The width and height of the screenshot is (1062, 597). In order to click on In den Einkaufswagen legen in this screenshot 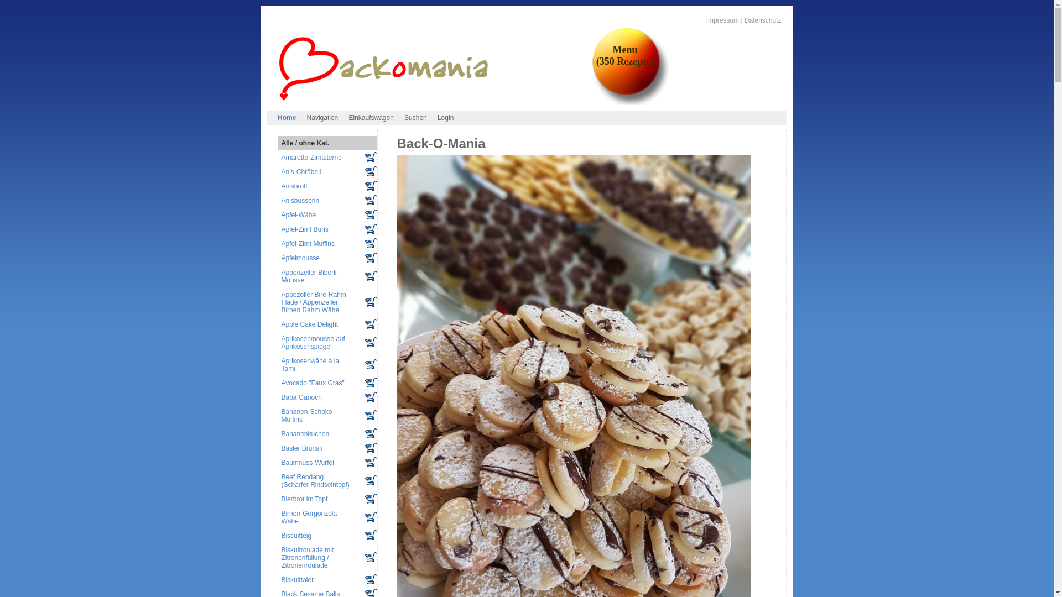, I will do `click(371, 415)`.